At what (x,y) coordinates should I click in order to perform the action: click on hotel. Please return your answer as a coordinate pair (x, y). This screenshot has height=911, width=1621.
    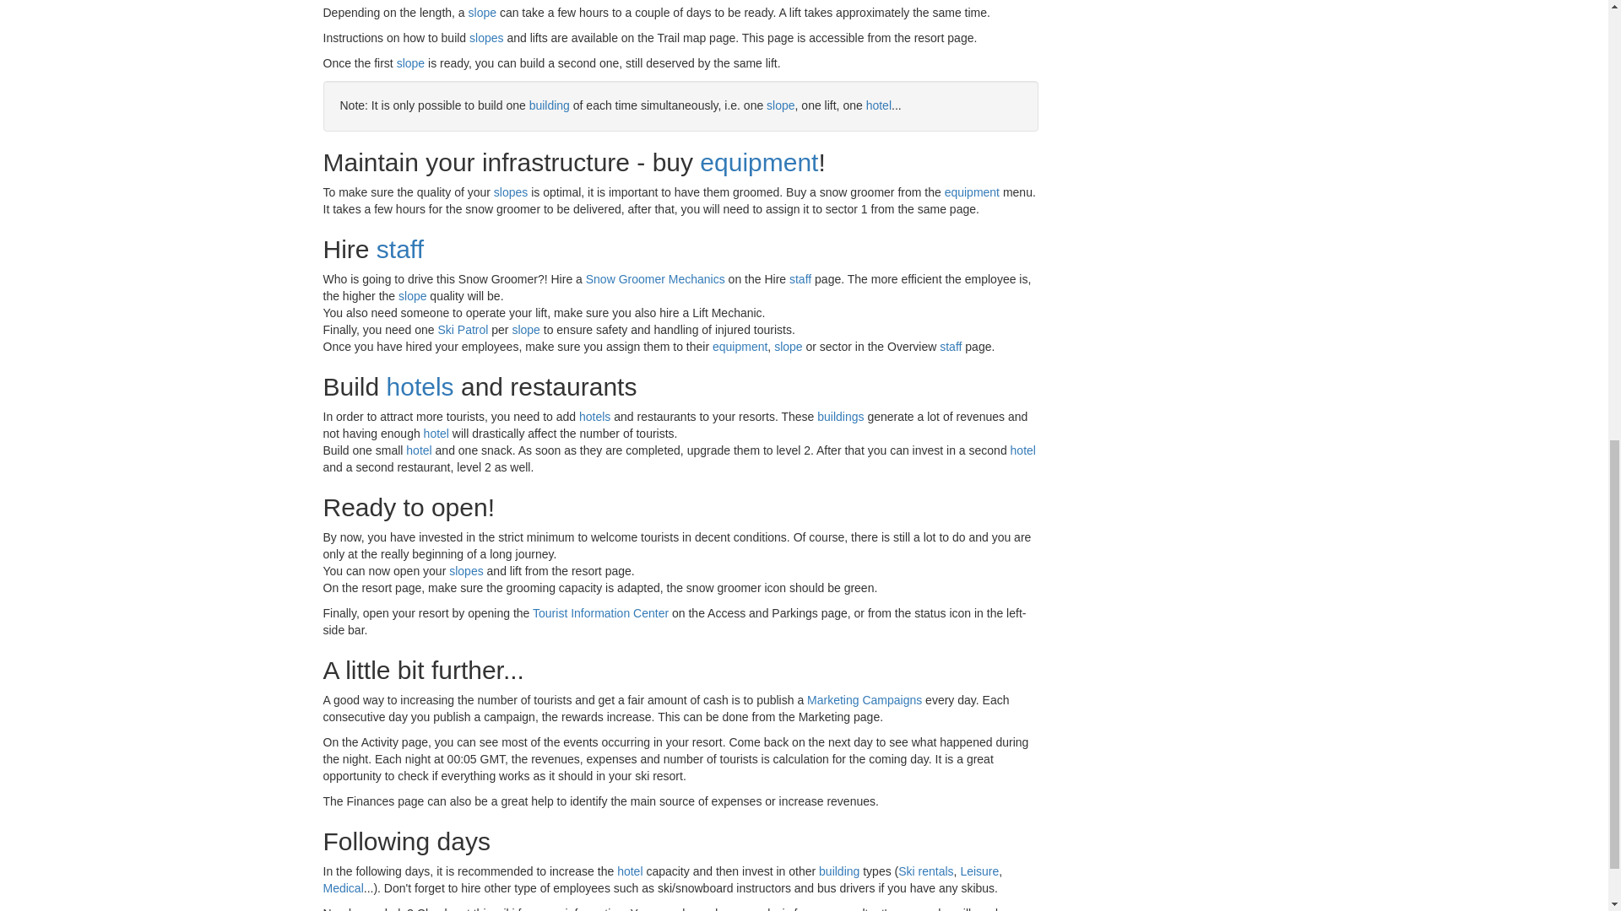
    Looking at the image, I should click on (878, 105).